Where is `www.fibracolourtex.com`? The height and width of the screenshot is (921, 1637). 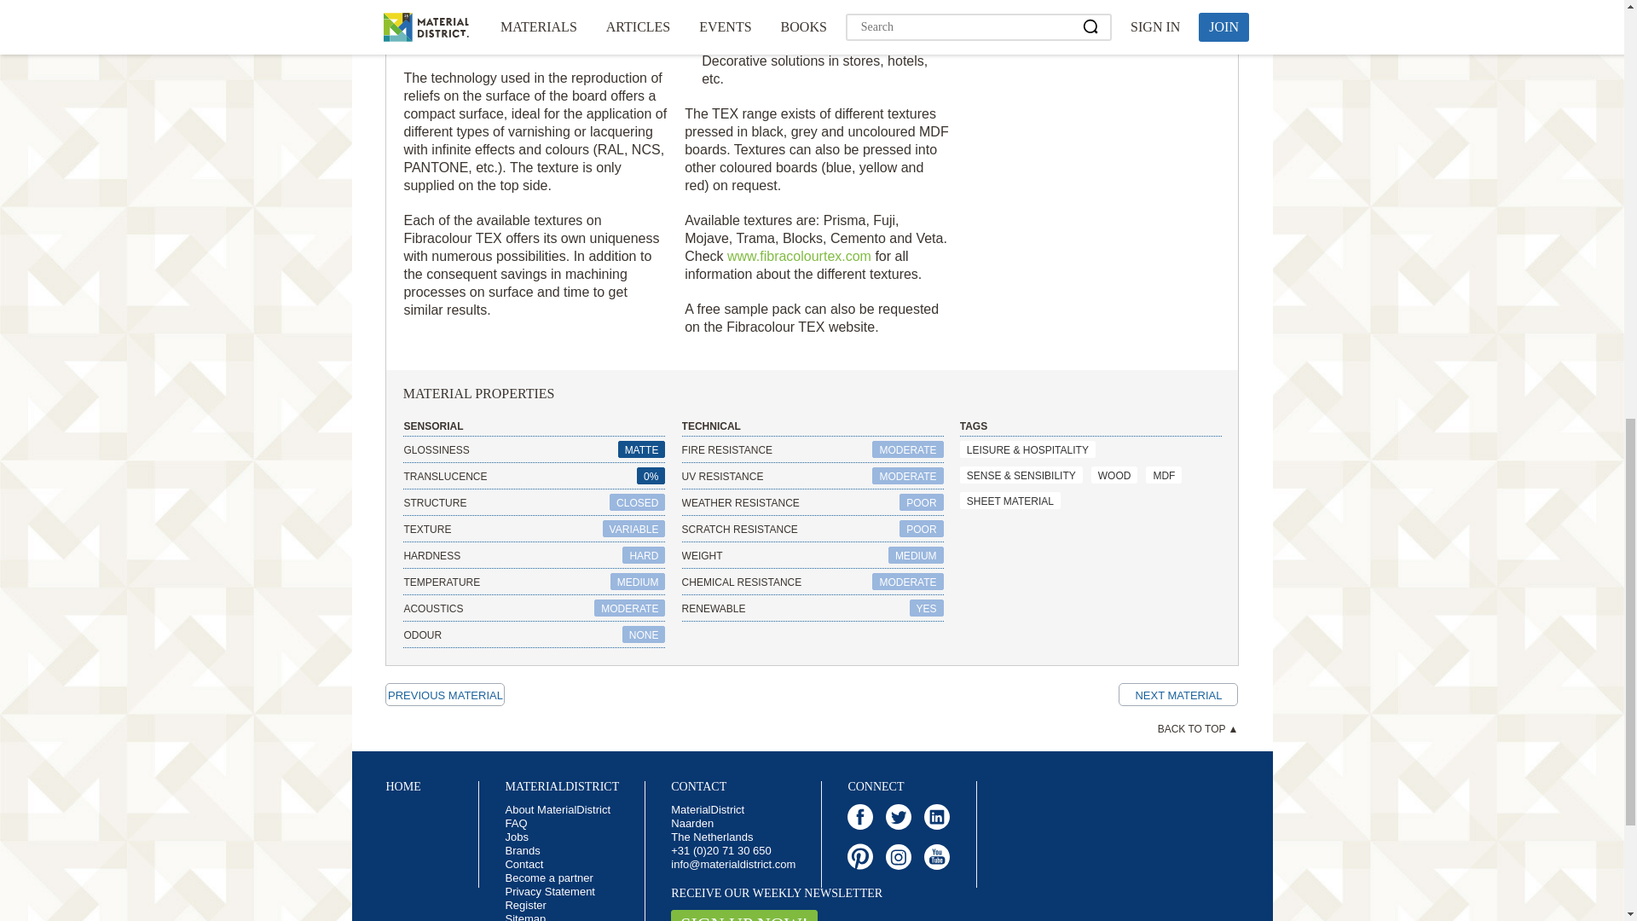
www.fibracolourtex.com is located at coordinates (798, 256).